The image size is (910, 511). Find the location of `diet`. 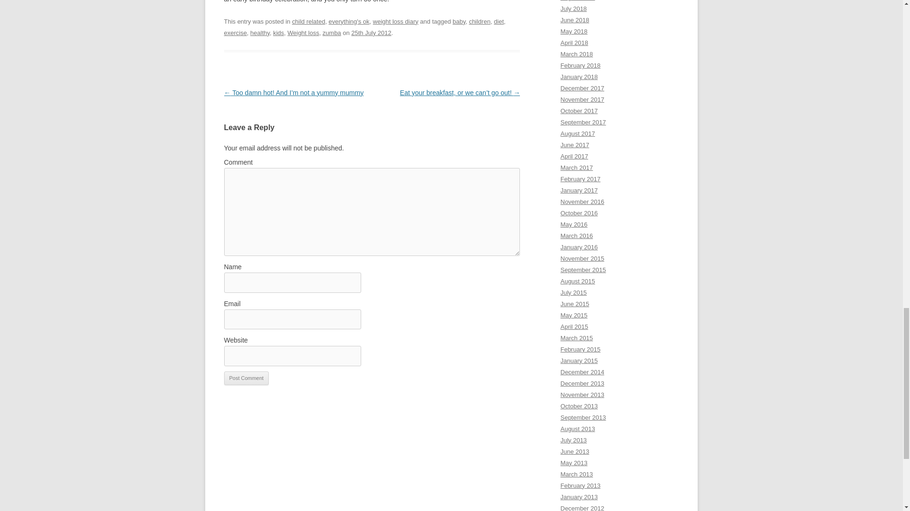

diet is located at coordinates (499, 21).